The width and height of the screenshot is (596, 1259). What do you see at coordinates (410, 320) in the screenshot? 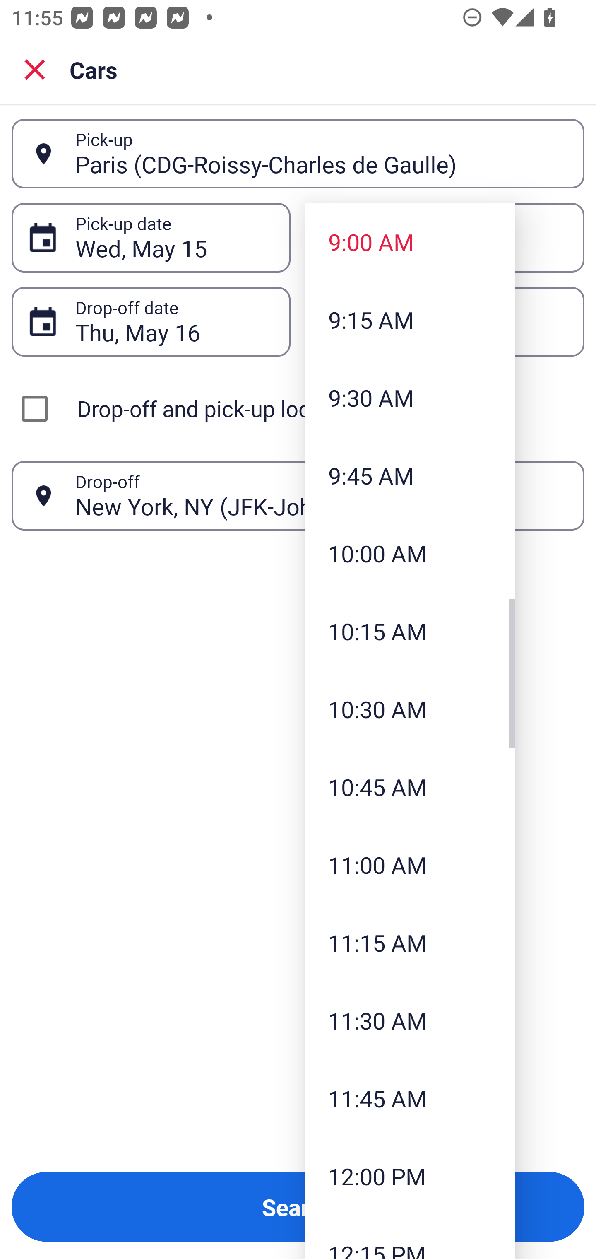
I see `9:15 AM` at bounding box center [410, 320].